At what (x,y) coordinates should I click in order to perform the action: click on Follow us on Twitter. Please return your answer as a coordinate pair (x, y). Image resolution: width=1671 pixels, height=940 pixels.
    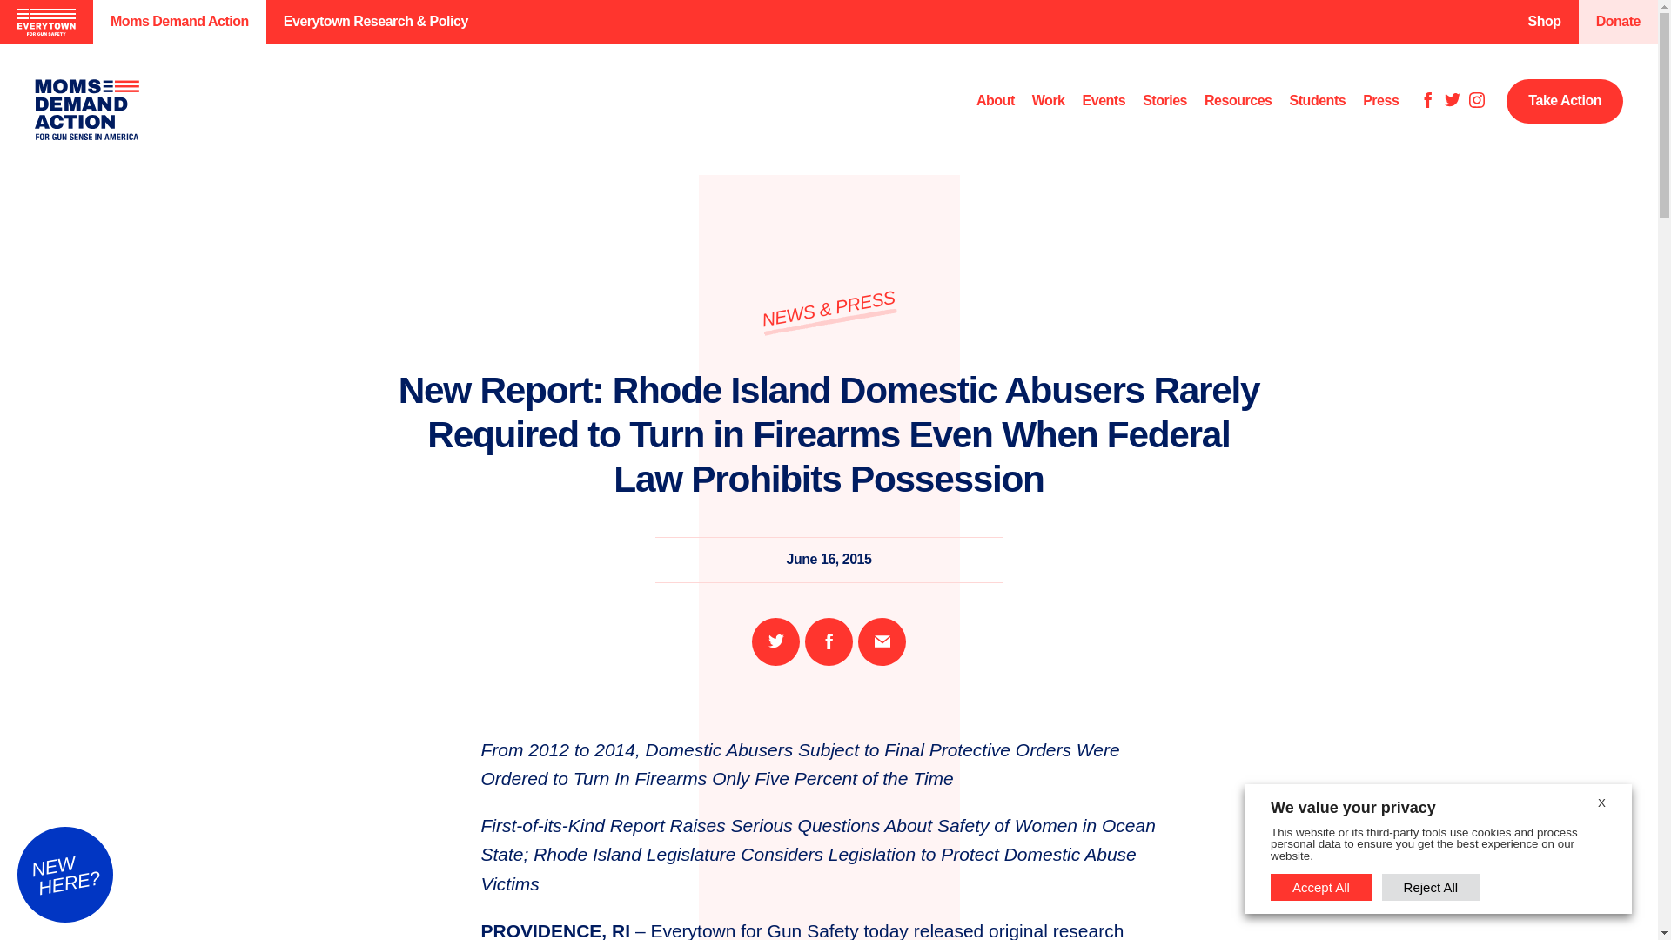
    Looking at the image, I should click on (1453, 101).